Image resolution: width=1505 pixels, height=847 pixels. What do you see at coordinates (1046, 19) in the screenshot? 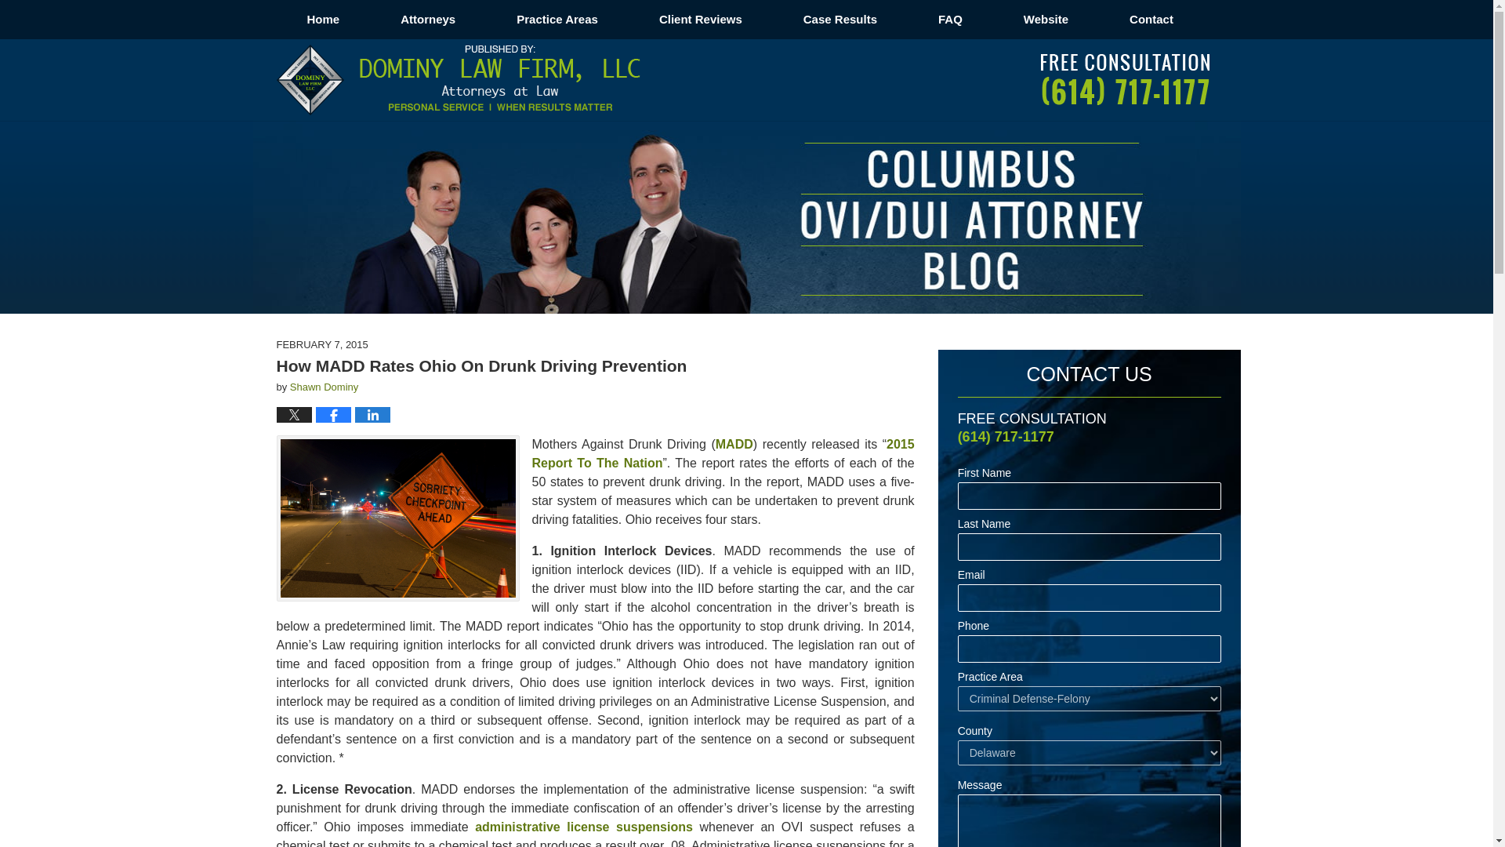
I see `Website` at bounding box center [1046, 19].